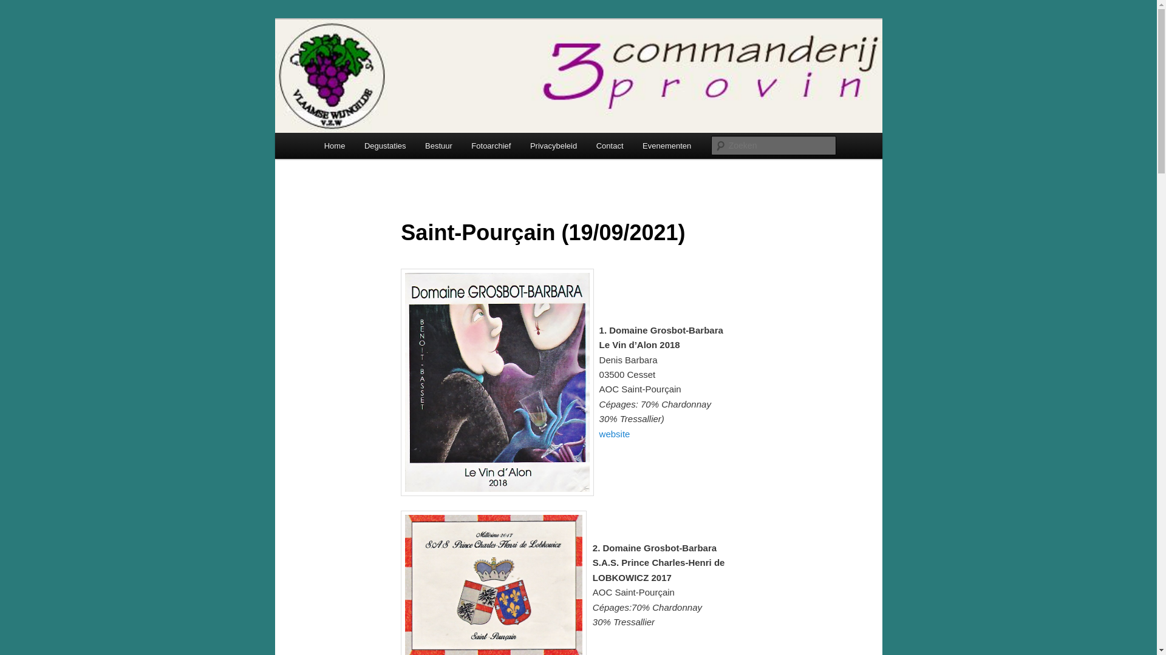 This screenshot has height=655, width=1166. Describe the element at coordinates (615, 434) in the screenshot. I see `website` at that location.